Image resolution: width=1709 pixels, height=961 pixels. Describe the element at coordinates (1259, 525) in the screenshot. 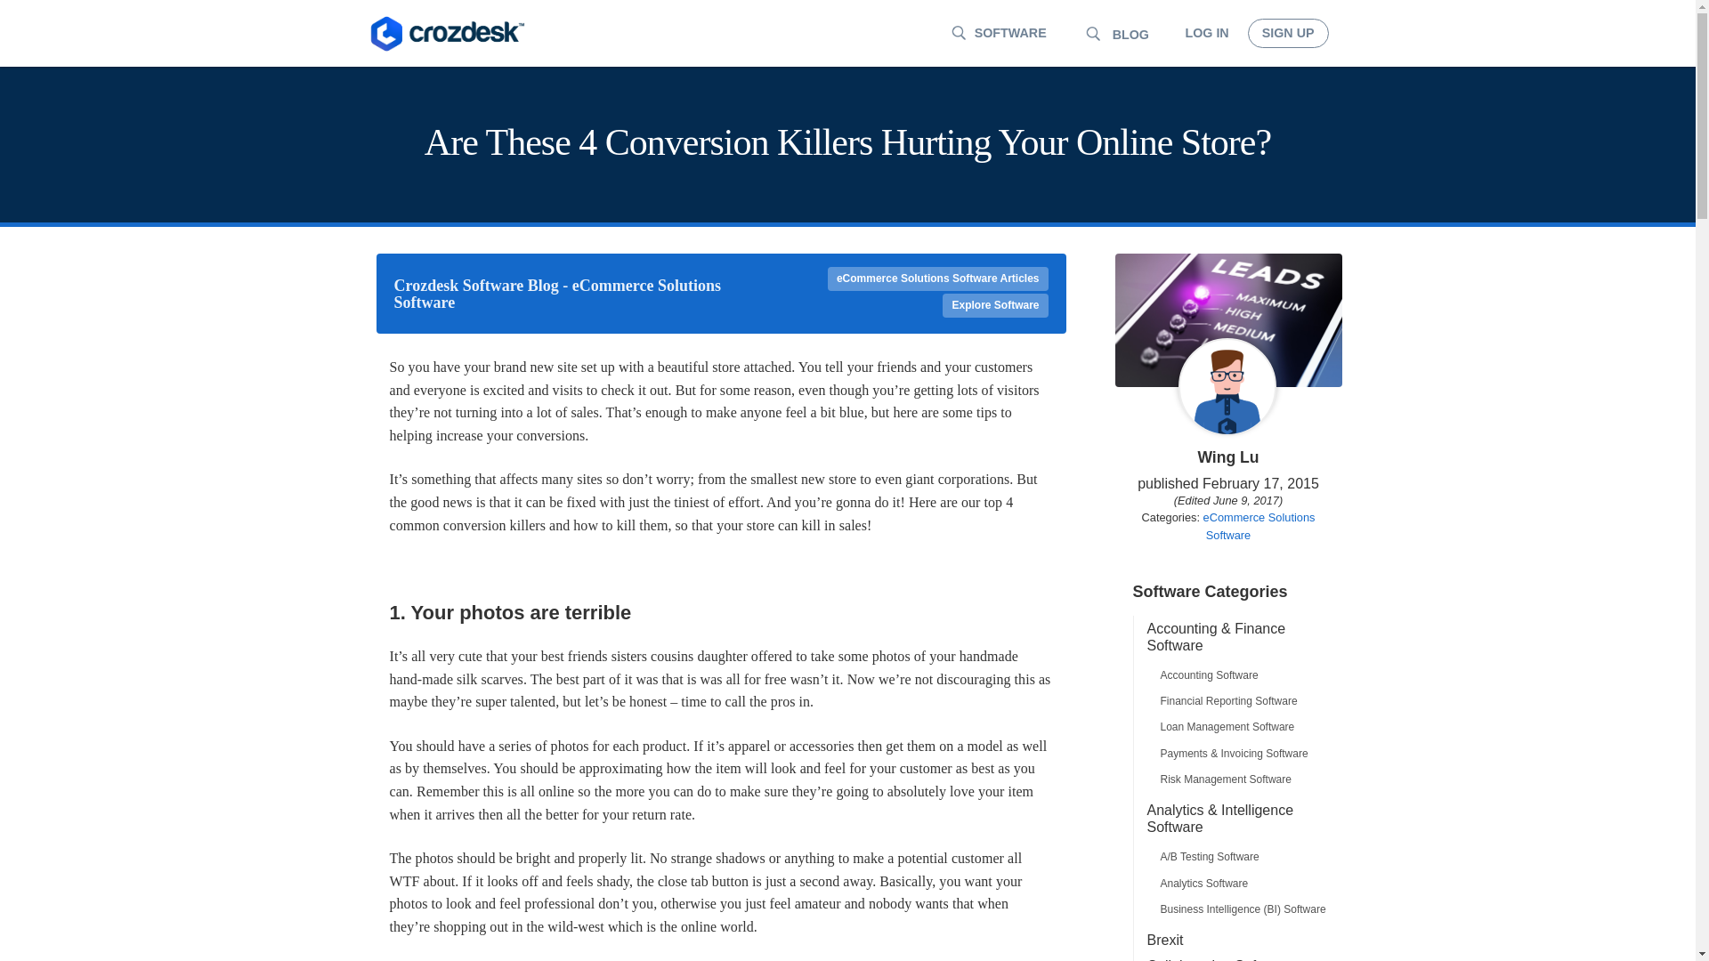

I see `eCommerce Solutions Software` at that location.